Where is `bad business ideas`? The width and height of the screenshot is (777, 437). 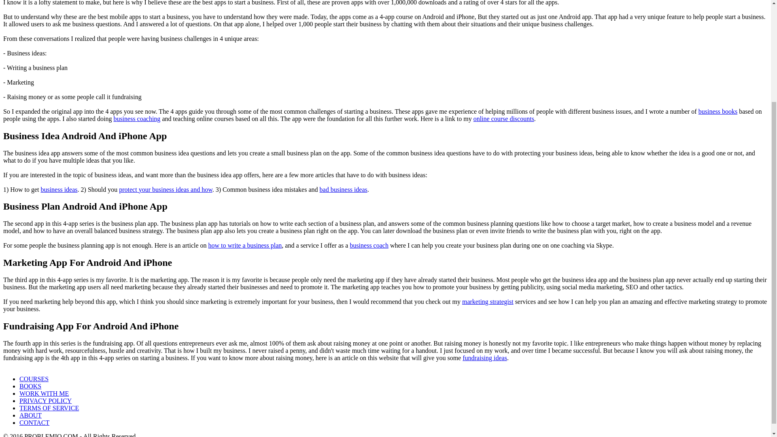 bad business ideas is located at coordinates (343, 189).